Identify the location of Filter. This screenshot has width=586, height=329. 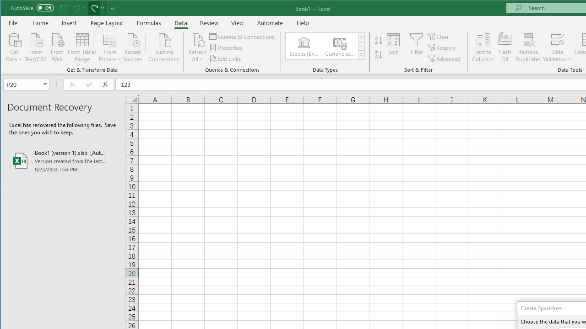
(417, 48).